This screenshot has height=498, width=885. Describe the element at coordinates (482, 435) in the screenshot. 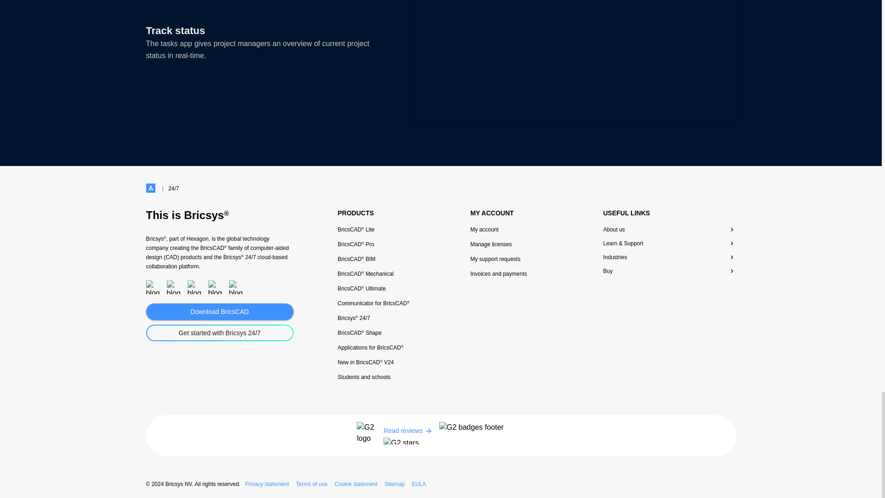

I see `G2 badges footer` at that location.